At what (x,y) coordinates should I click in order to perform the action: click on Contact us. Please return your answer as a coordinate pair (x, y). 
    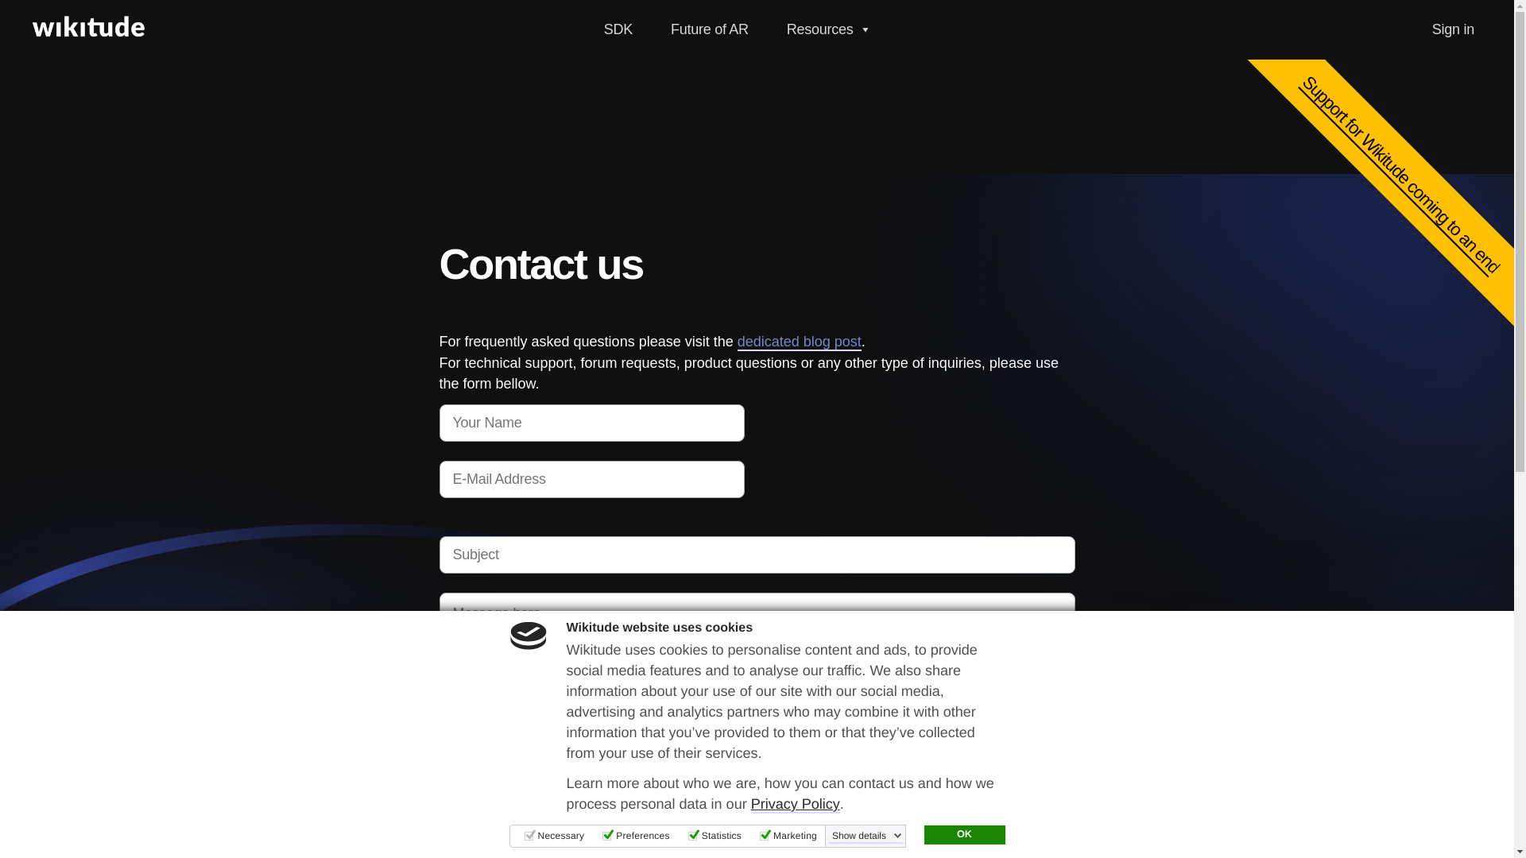
    Looking at the image, I should click on (498, 850).